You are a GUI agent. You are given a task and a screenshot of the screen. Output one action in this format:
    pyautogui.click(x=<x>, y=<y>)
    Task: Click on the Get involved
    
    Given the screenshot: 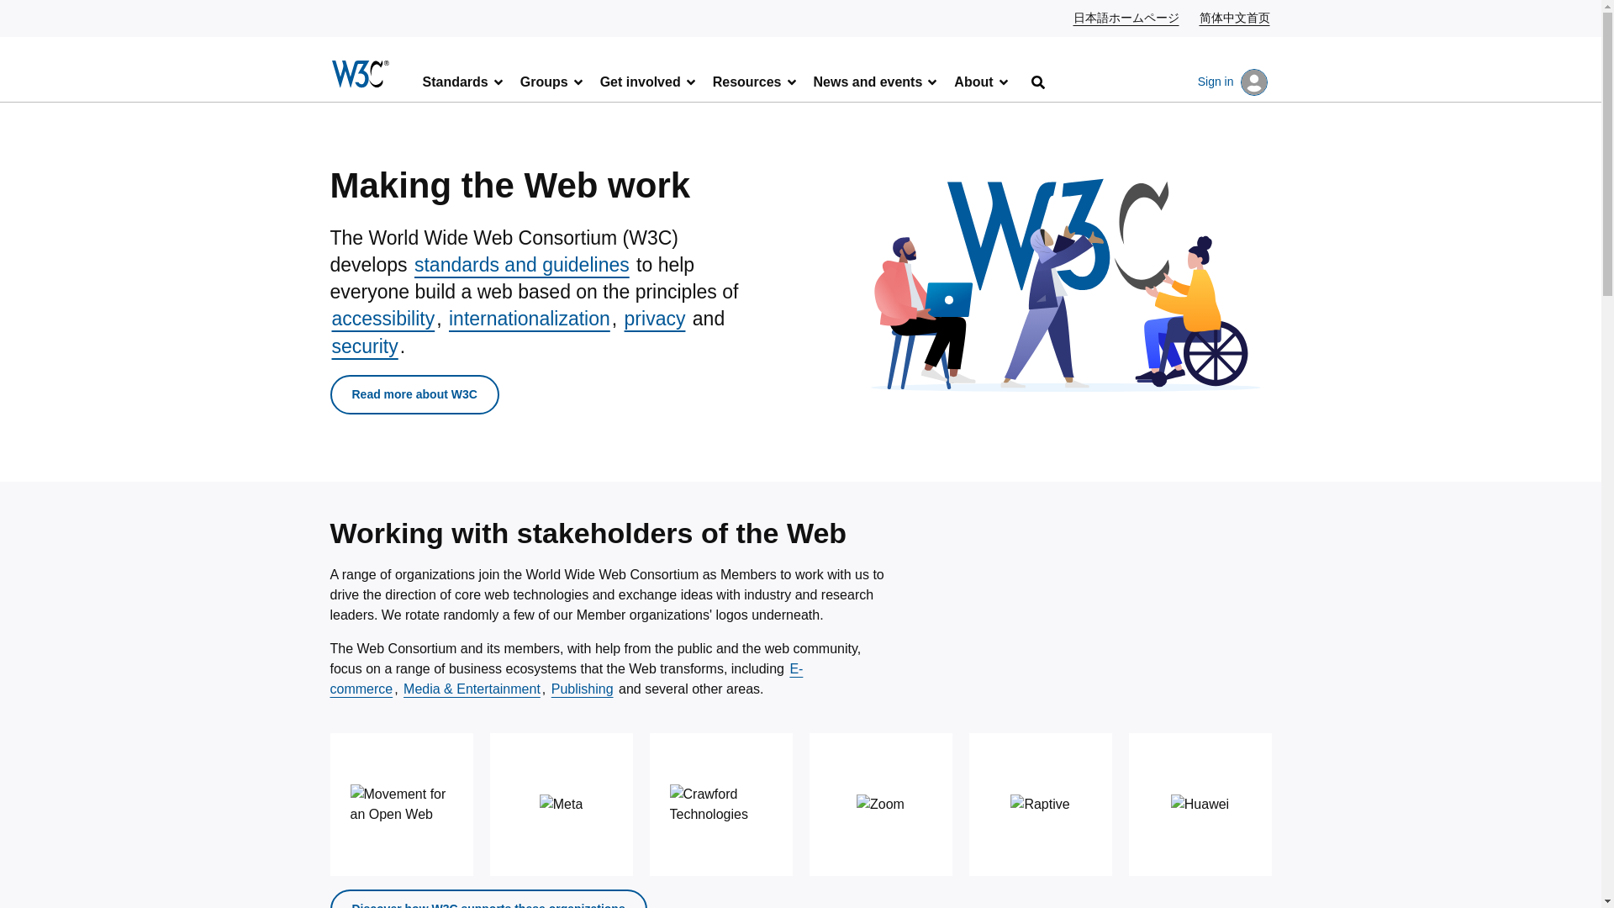 What is the action you would take?
    pyautogui.click(x=649, y=81)
    